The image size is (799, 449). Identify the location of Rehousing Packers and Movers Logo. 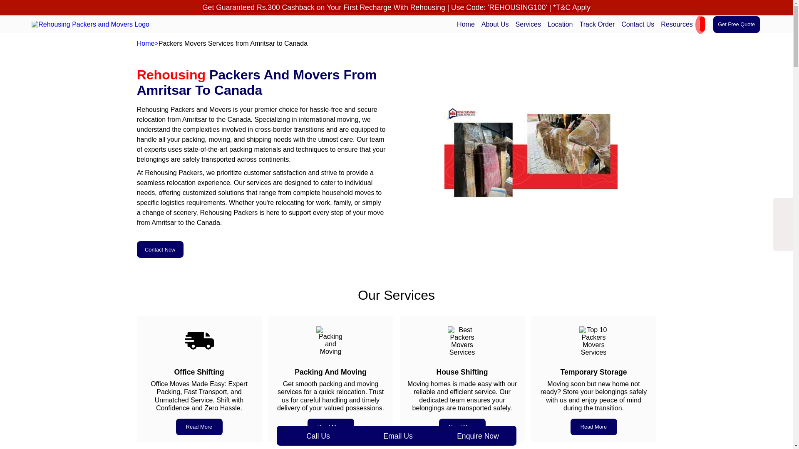
(91, 24).